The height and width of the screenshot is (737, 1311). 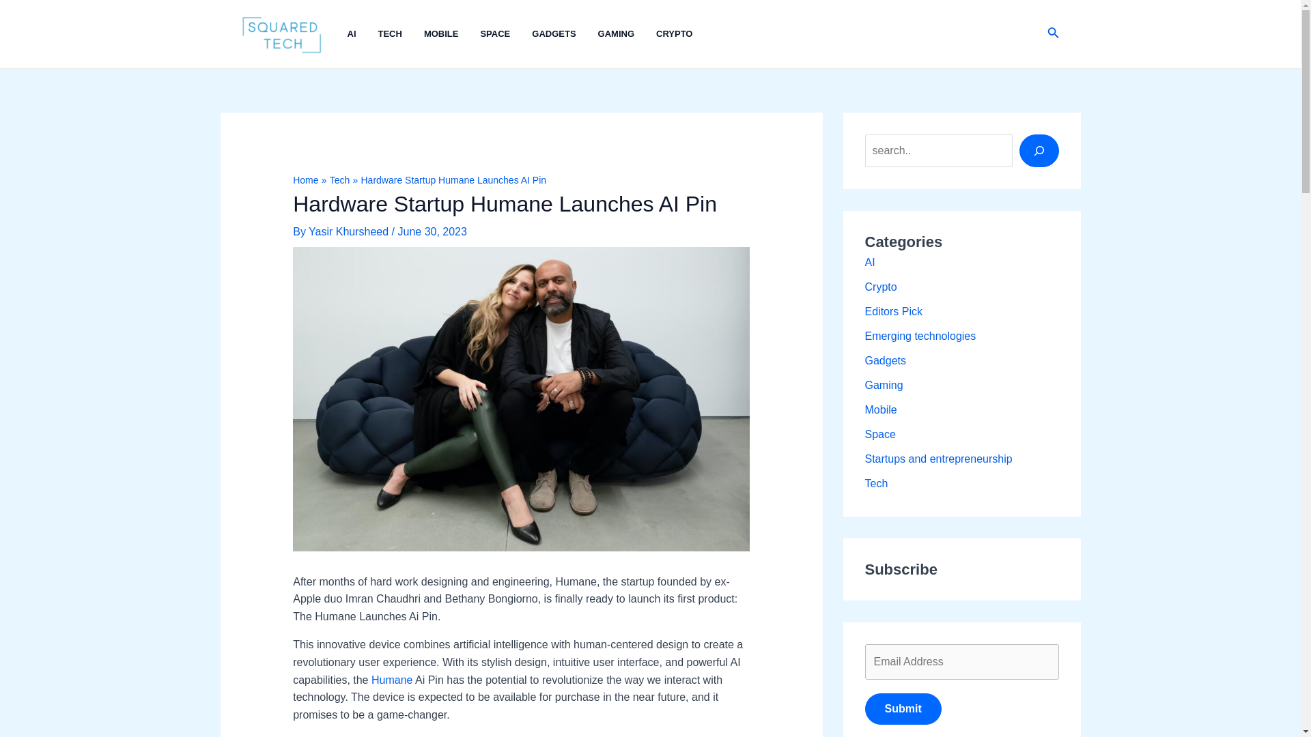 What do you see at coordinates (392, 680) in the screenshot?
I see `Humane` at bounding box center [392, 680].